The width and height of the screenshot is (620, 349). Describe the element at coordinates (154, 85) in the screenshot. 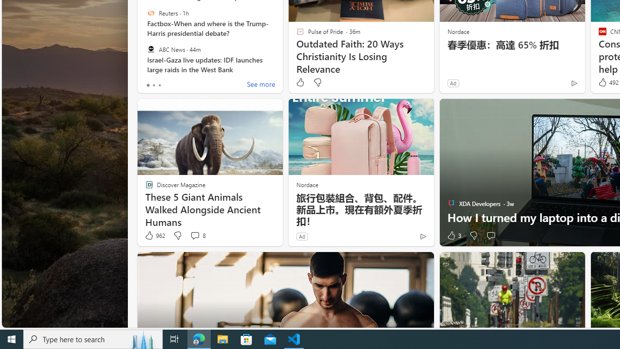

I see `tab-1` at that location.